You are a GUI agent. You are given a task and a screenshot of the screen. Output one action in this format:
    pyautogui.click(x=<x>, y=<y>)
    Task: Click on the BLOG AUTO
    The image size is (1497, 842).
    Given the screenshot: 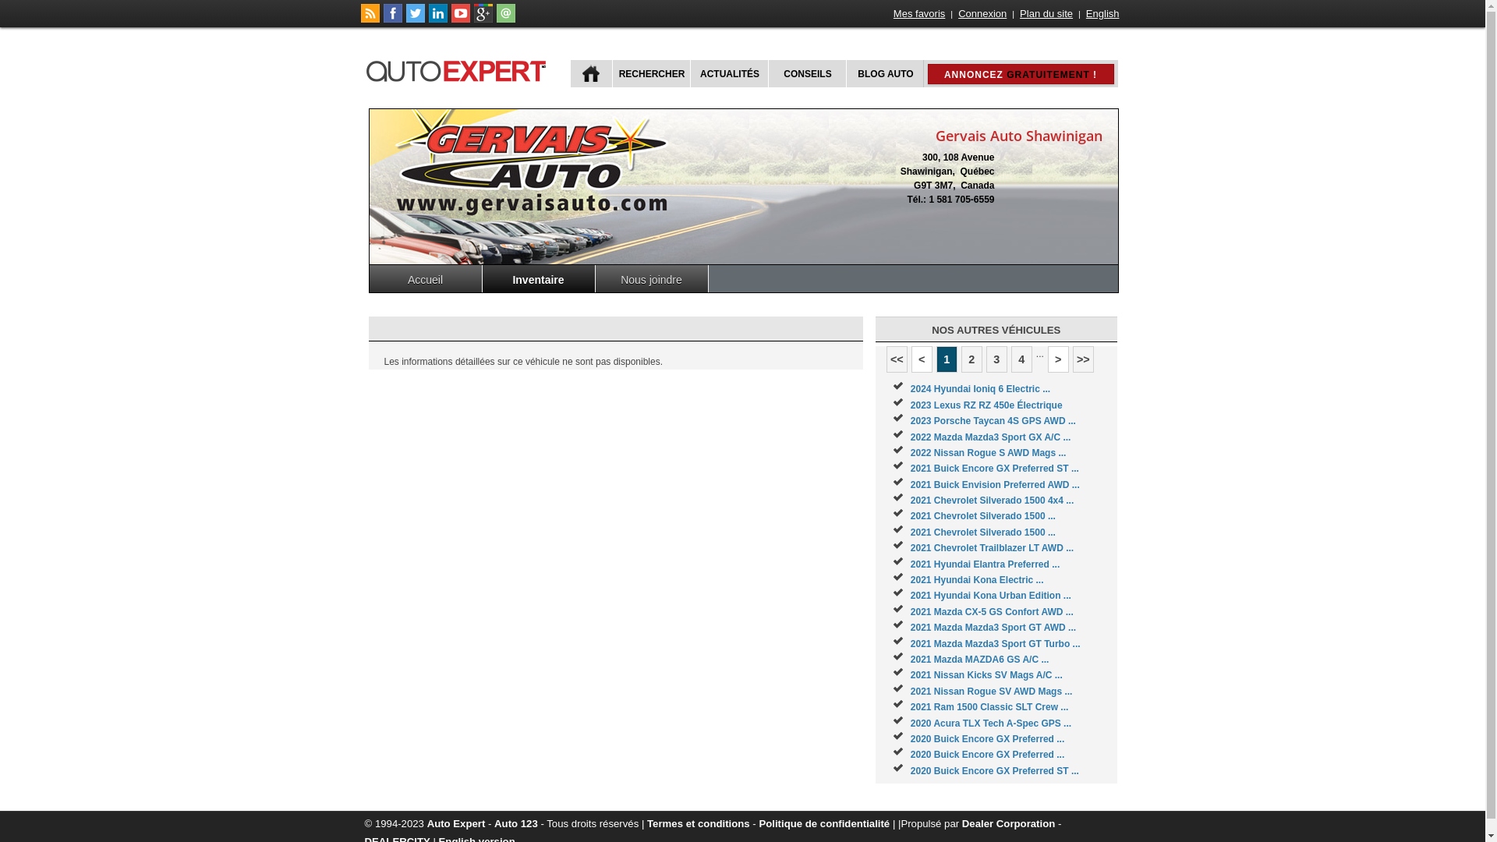 What is the action you would take?
    pyautogui.click(x=884, y=73)
    